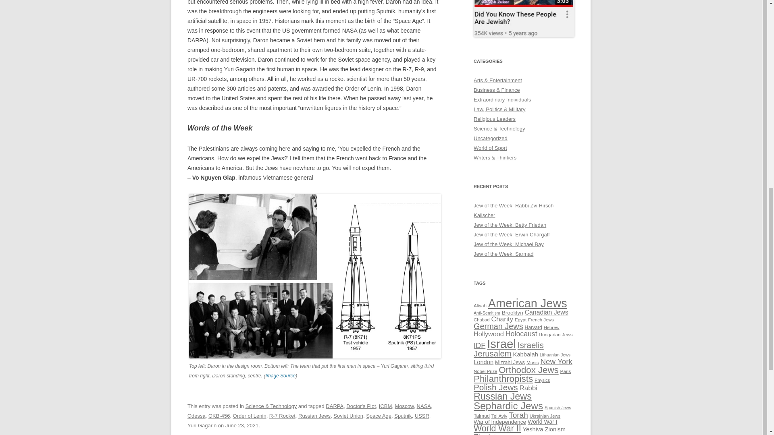 Image resolution: width=774 pixels, height=435 pixels. Describe the element at coordinates (490, 147) in the screenshot. I see `World of Sport` at that location.